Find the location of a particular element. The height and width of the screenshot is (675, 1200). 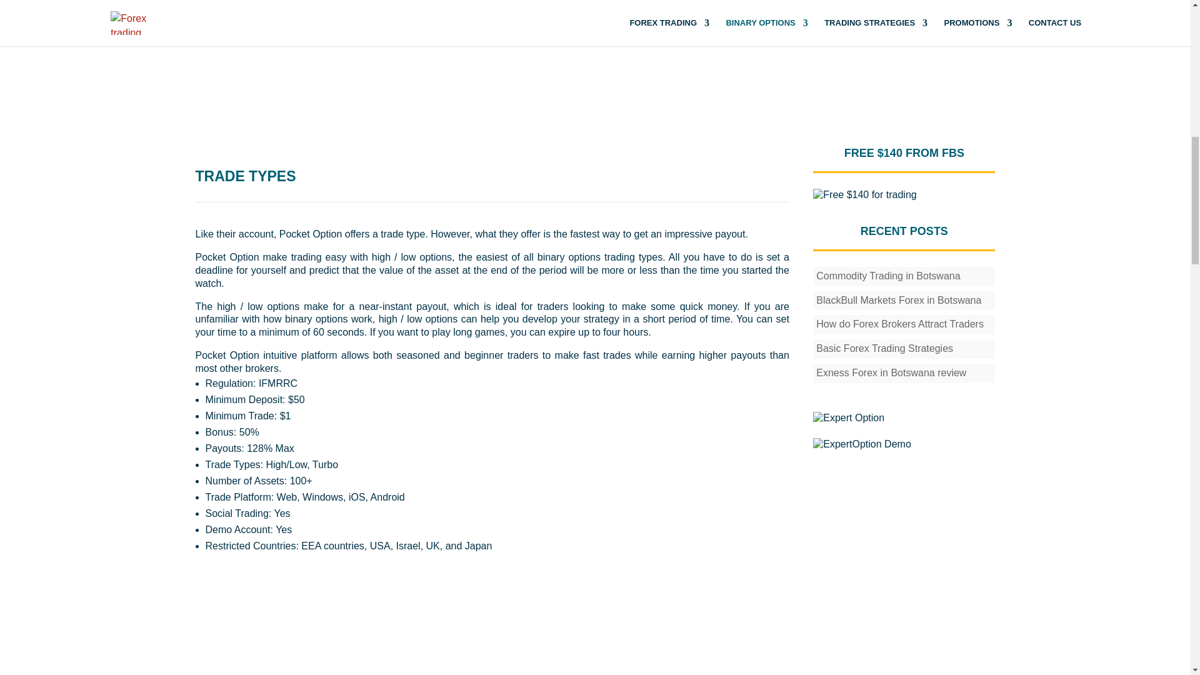

How do Forex Brokers Attract Traders is located at coordinates (900, 324).